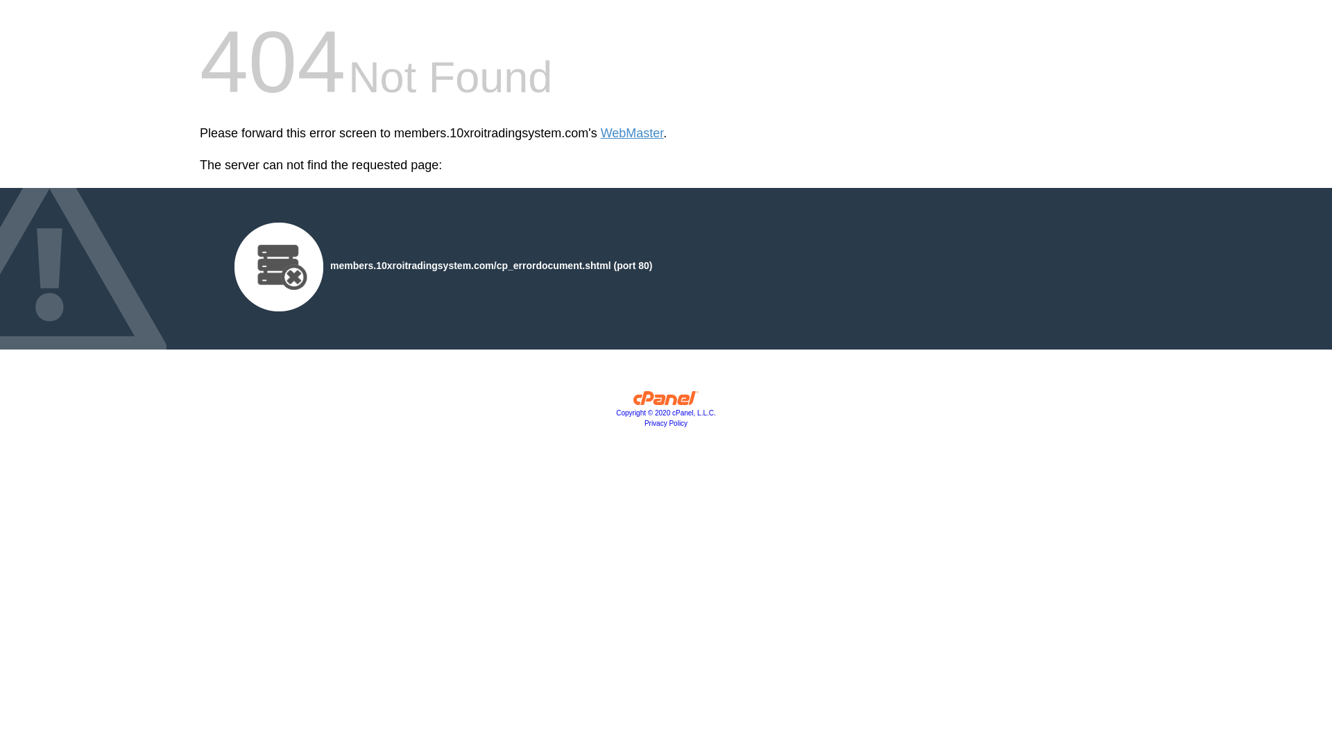 This screenshot has width=1332, height=749. What do you see at coordinates (666, 402) in the screenshot?
I see `cPanel, Inc.` at bounding box center [666, 402].